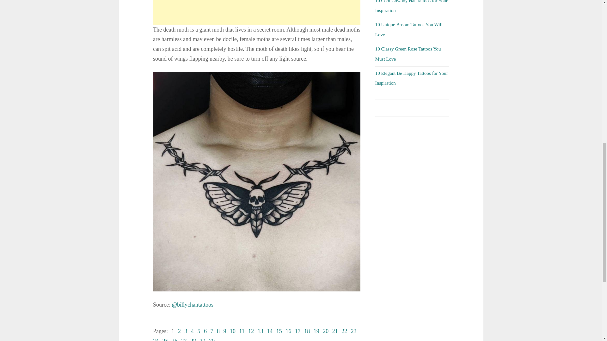 This screenshot has width=607, height=341. What do you see at coordinates (212, 339) in the screenshot?
I see `30` at bounding box center [212, 339].